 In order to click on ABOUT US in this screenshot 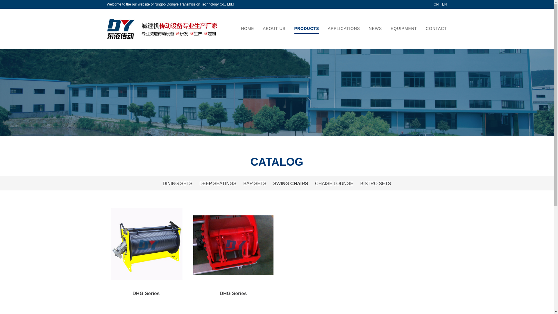, I will do `click(274, 28)`.